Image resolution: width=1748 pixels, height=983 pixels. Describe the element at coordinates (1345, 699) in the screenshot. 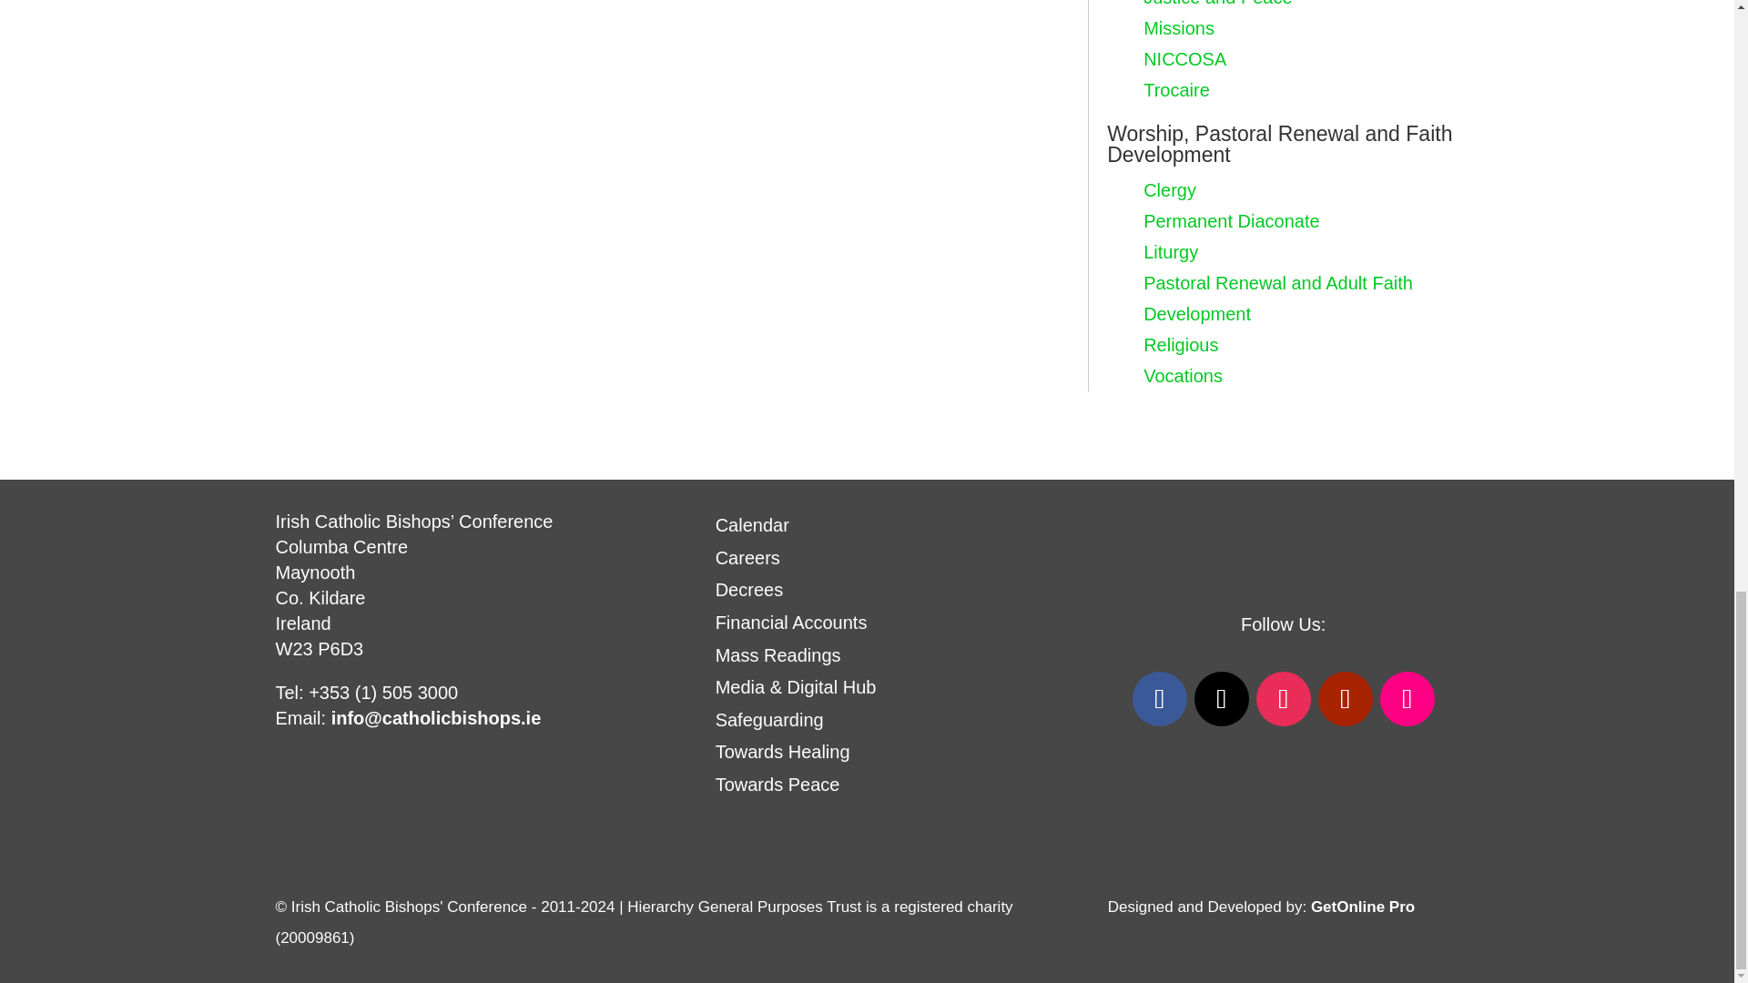

I see `Follow on Youtube` at that location.